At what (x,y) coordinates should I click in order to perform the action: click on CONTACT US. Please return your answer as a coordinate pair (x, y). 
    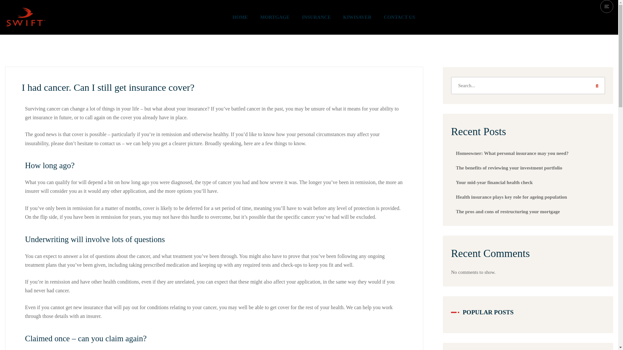
    Looking at the image, I should click on (399, 17).